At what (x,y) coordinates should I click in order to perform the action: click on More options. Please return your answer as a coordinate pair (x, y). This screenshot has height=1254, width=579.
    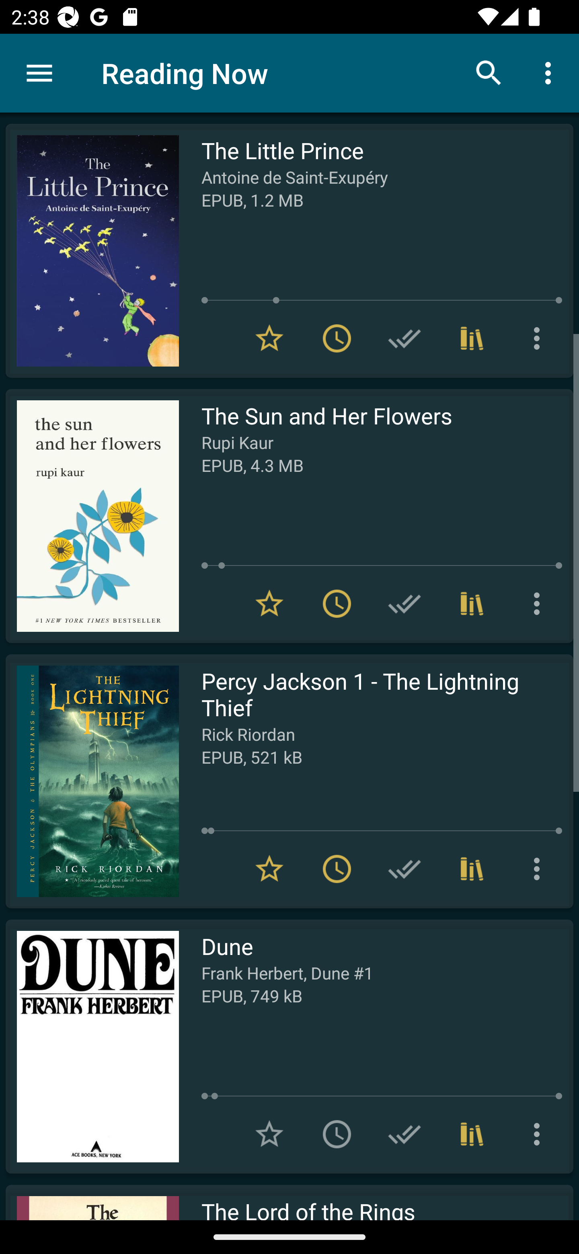
    Looking at the image, I should click on (540, 603).